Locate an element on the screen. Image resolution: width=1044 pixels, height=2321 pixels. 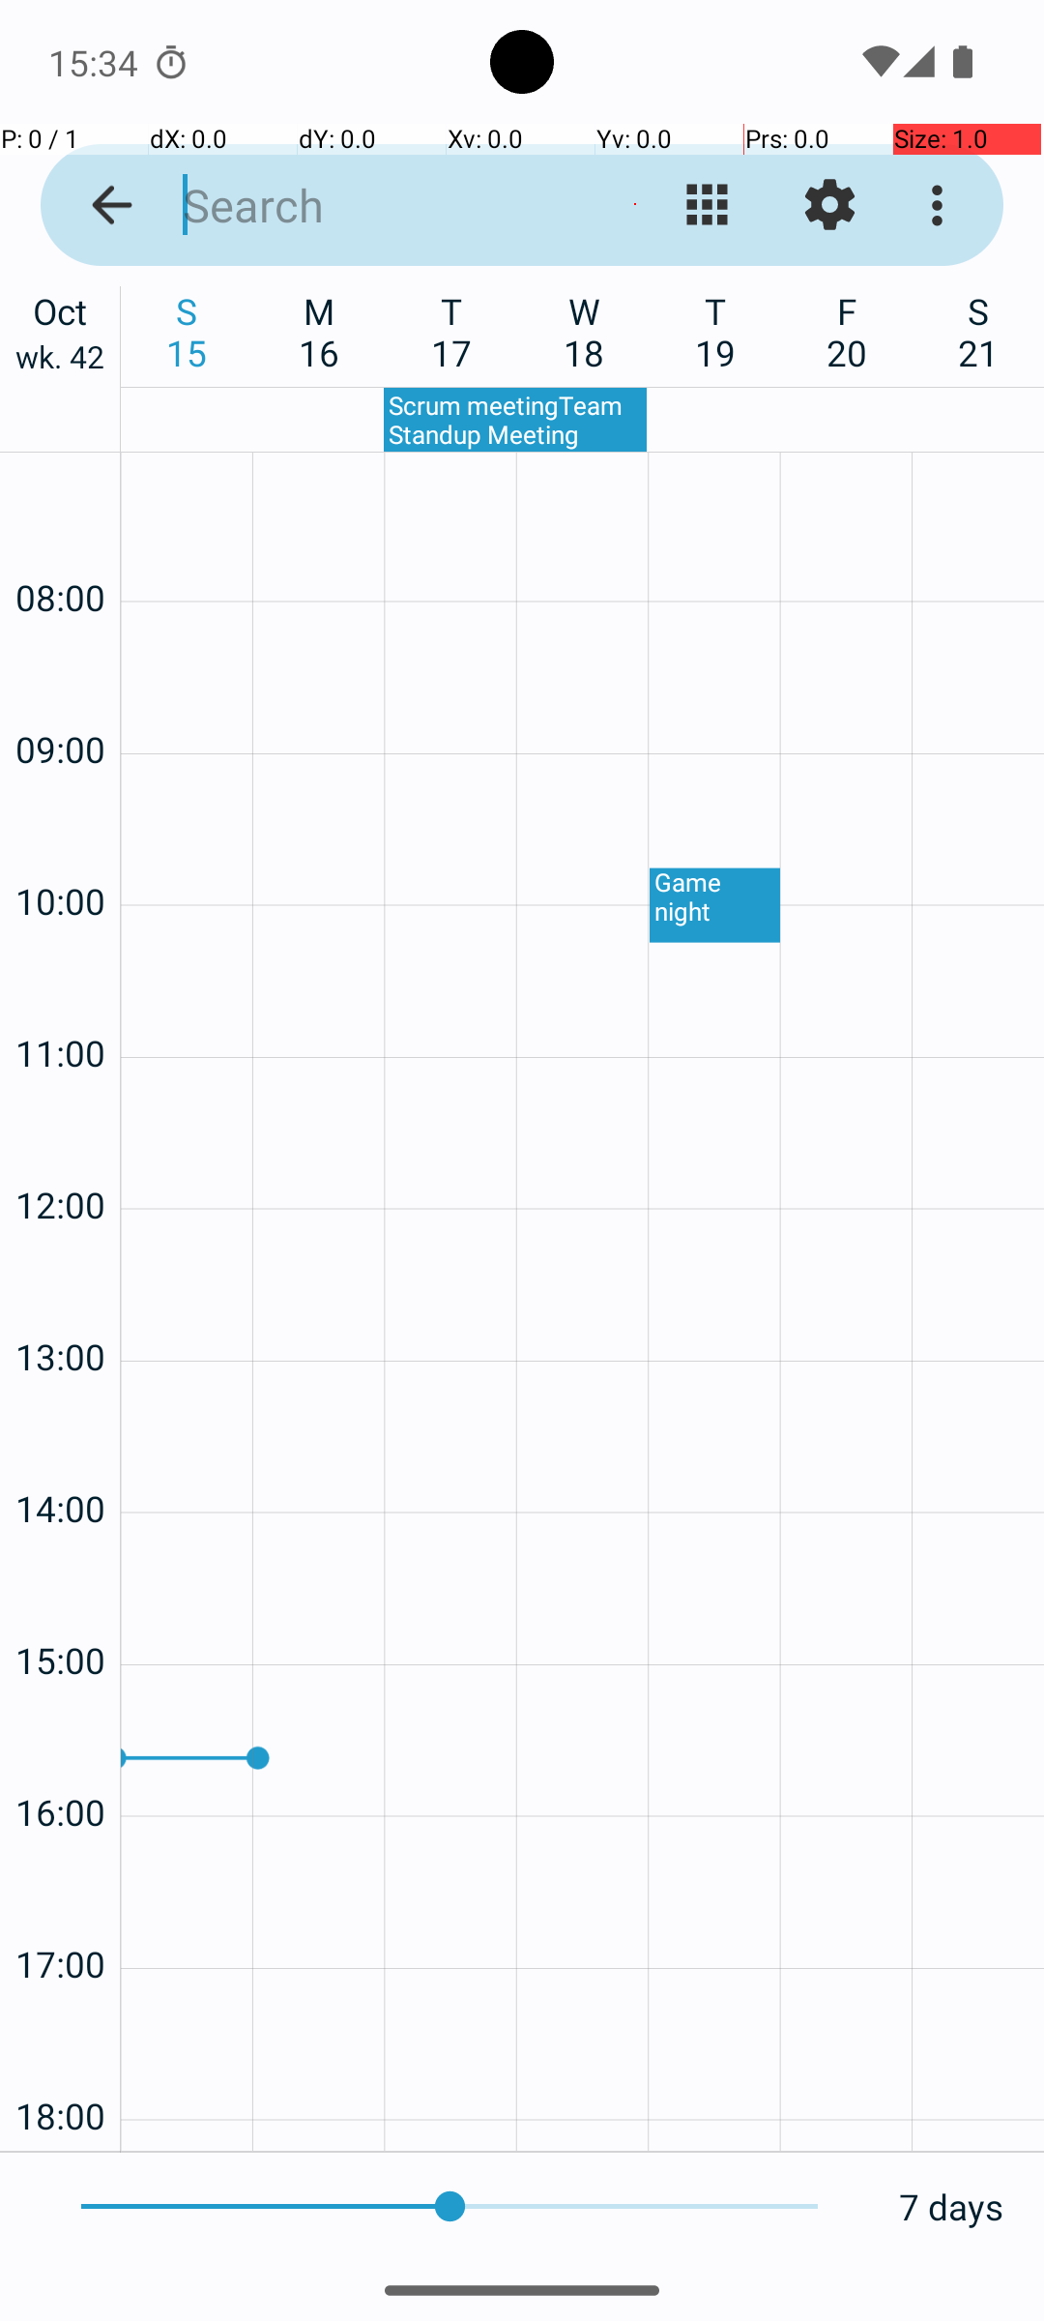
Game night is located at coordinates (715, 905).